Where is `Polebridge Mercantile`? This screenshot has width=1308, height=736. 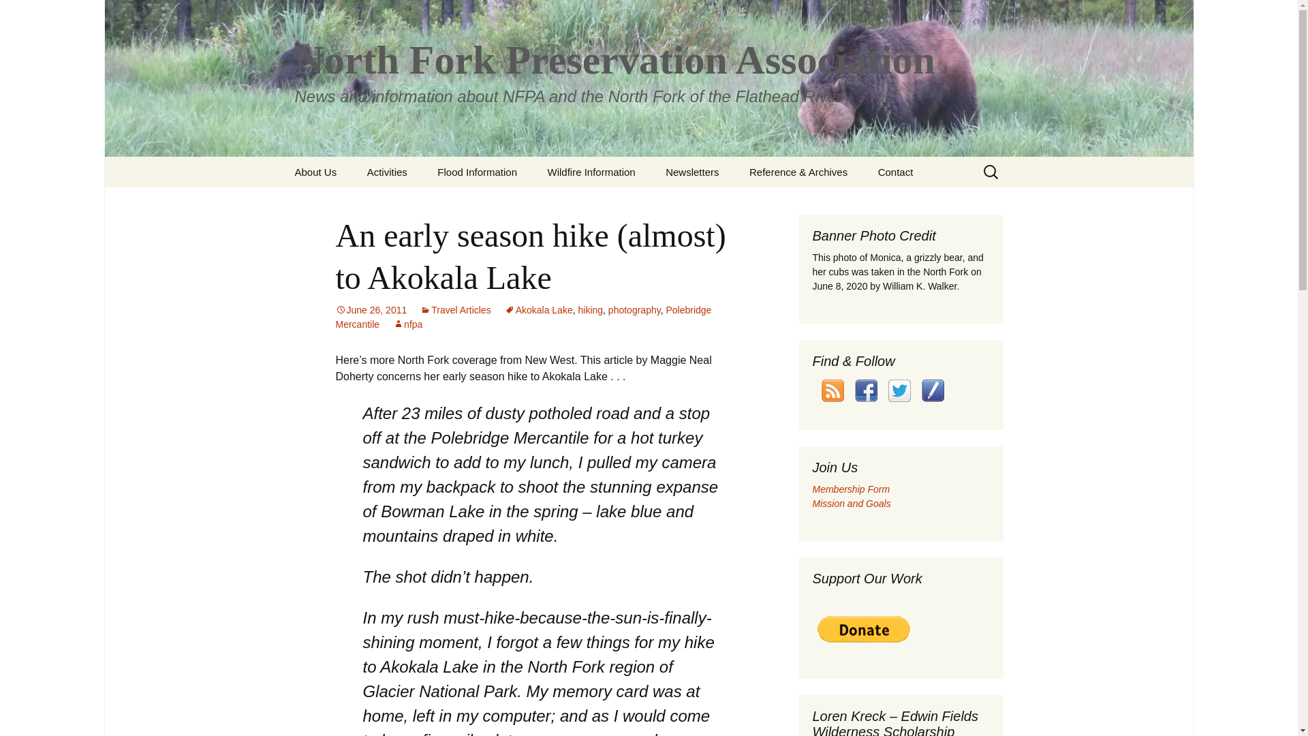
Polebridge Mercantile is located at coordinates (523, 317).